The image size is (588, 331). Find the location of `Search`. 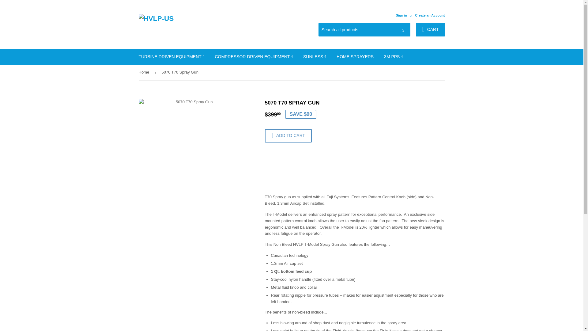

Search is located at coordinates (403, 30).